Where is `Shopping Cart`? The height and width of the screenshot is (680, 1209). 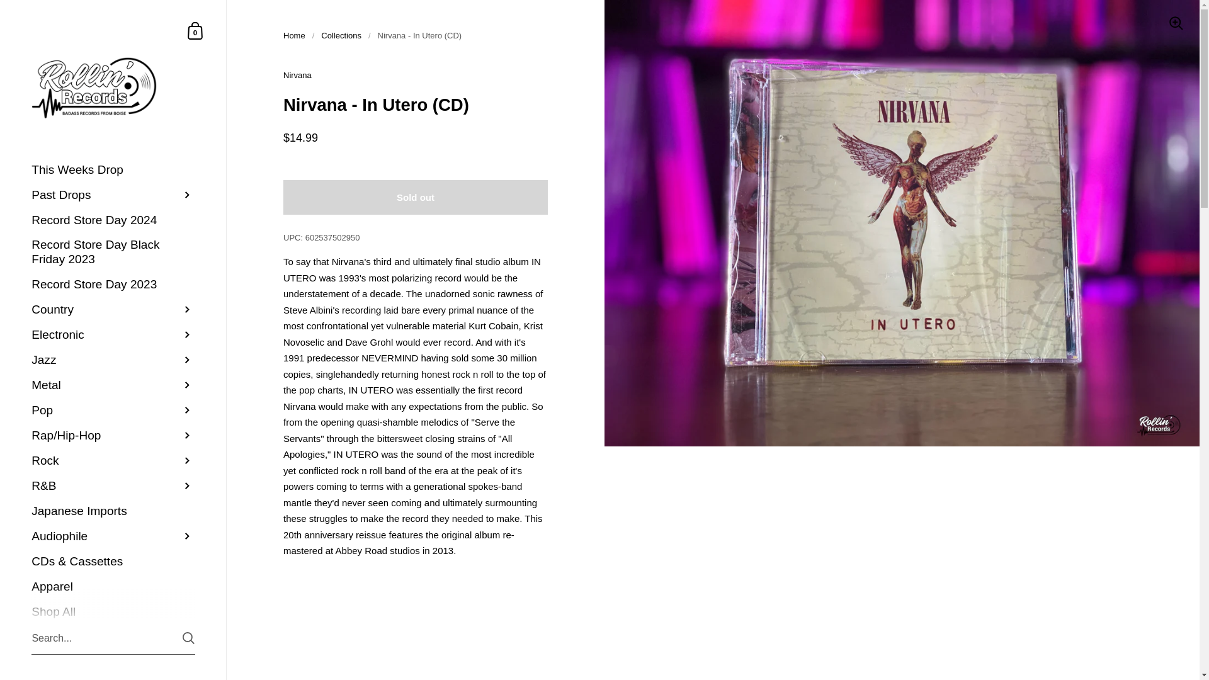
Shopping Cart is located at coordinates (113, 170).